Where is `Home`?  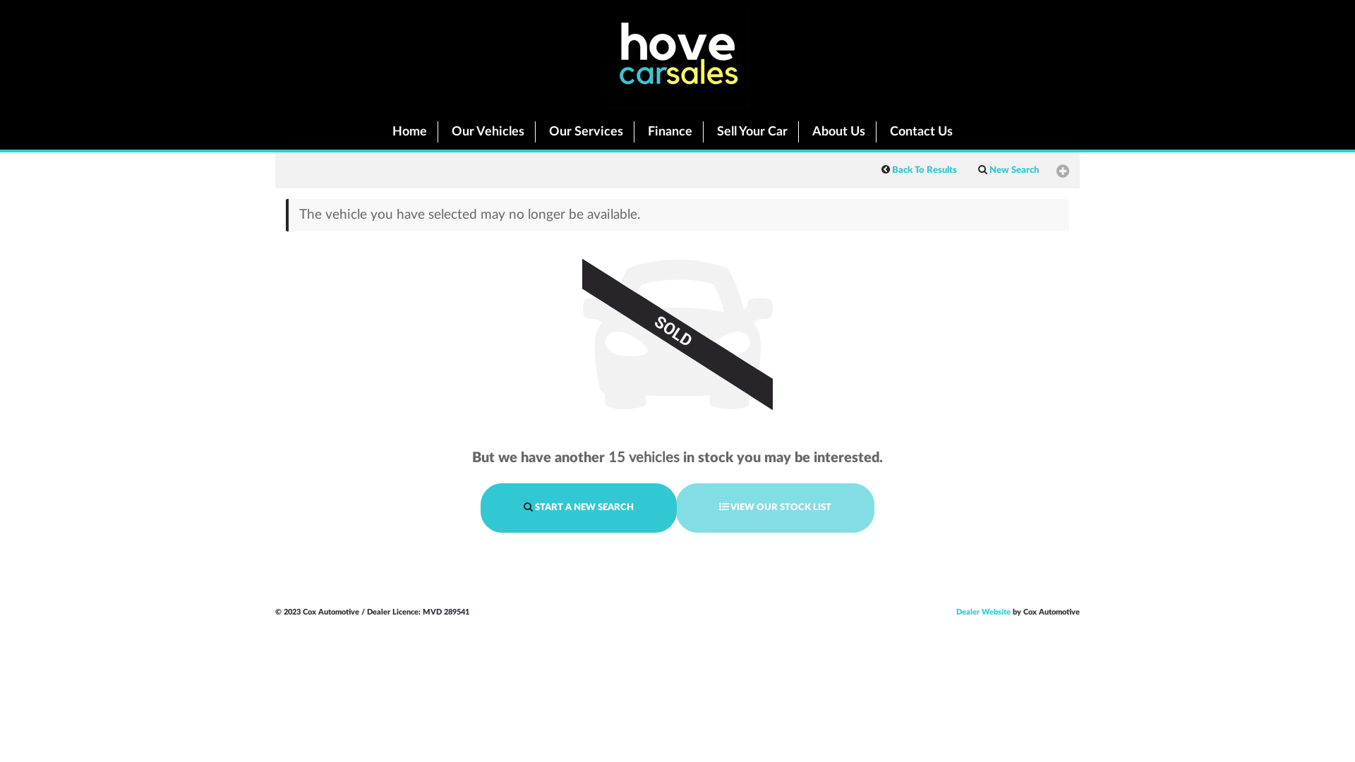
Home is located at coordinates (408, 132).